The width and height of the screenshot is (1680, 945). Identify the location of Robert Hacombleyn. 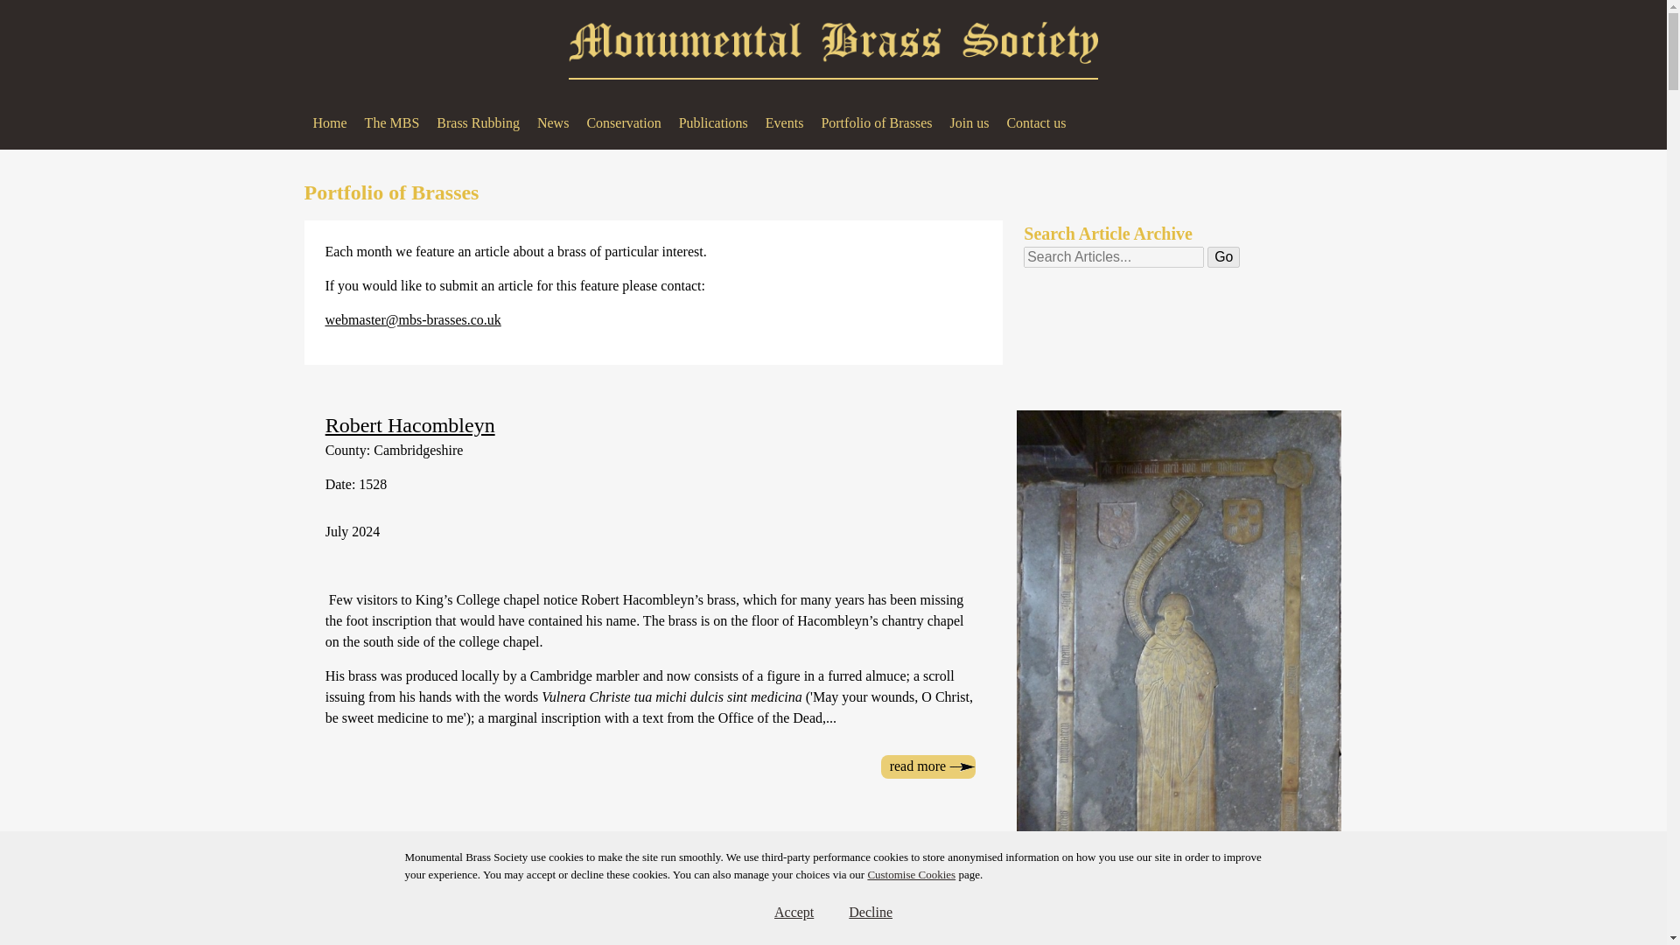
(927, 766).